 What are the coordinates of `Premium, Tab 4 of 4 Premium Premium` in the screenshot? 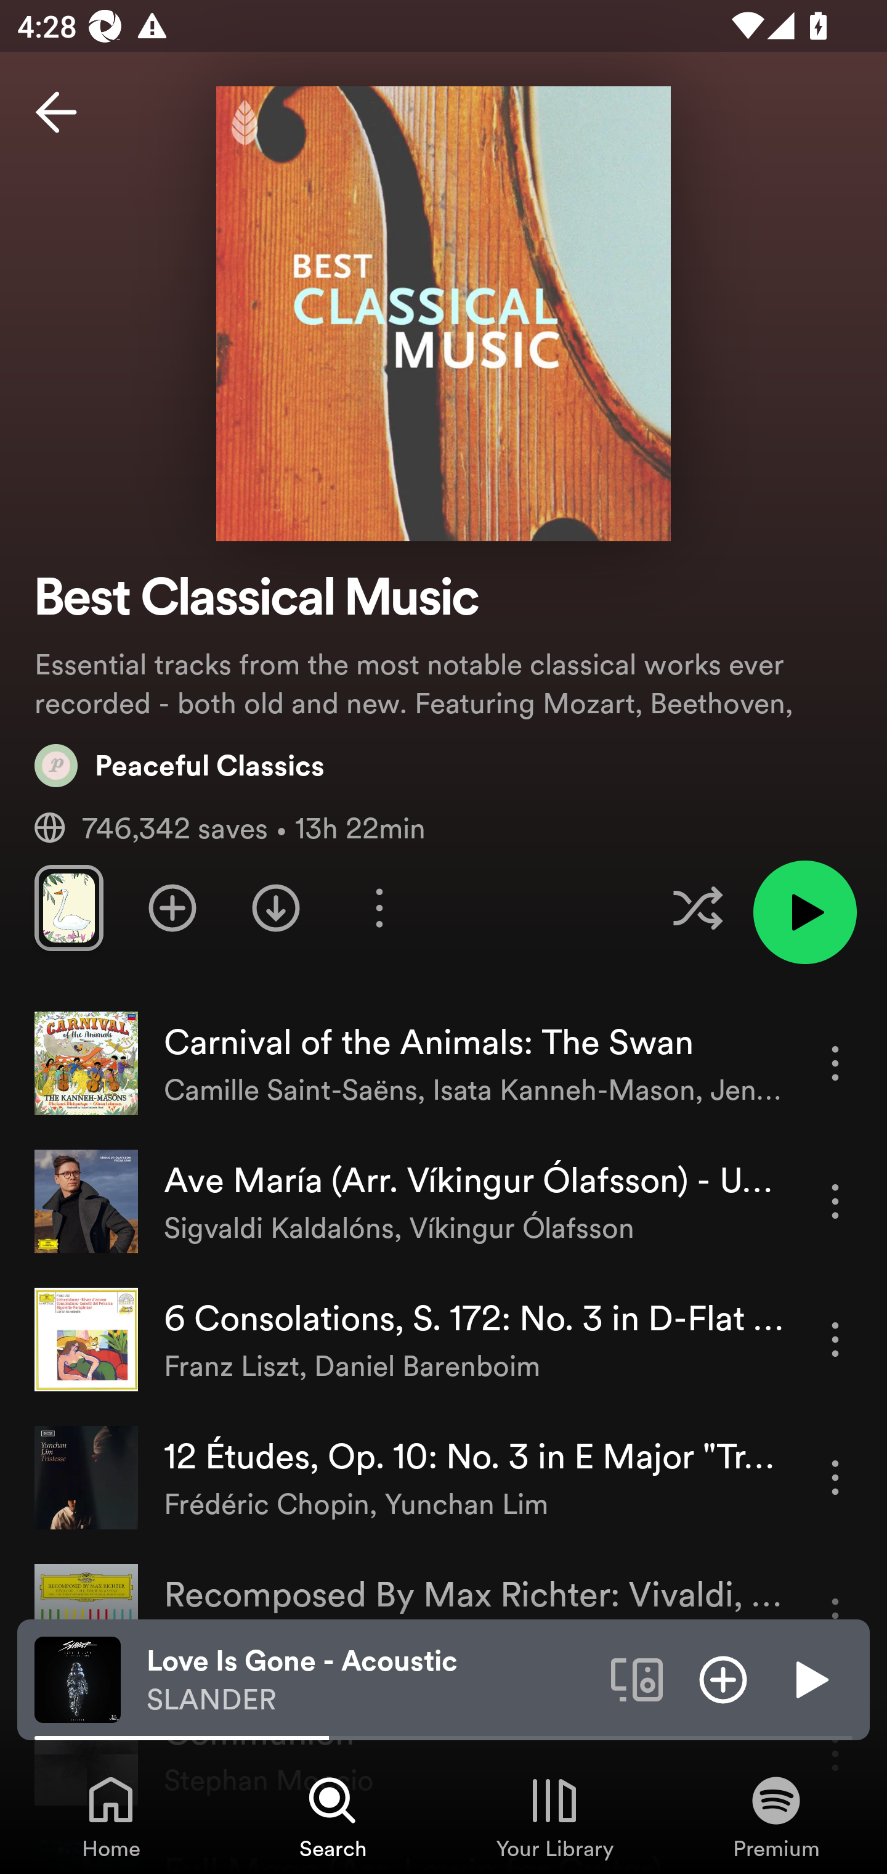 It's located at (776, 1816).